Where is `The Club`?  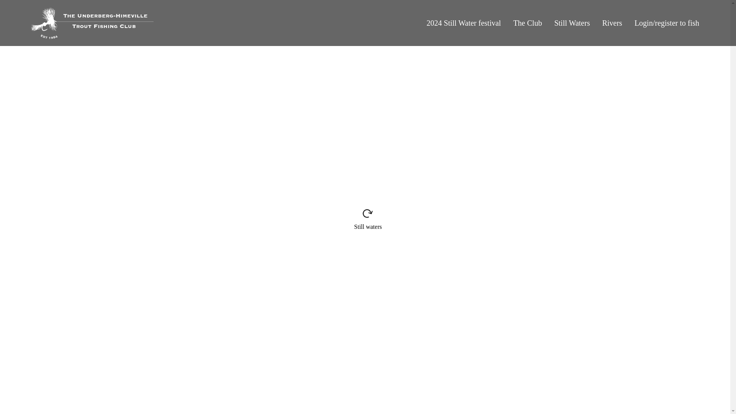 The Club is located at coordinates (527, 23).